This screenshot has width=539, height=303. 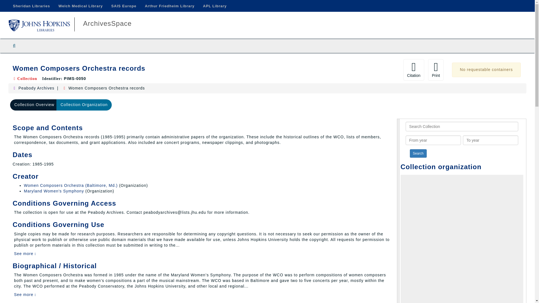 What do you see at coordinates (25, 254) in the screenshot?
I see `See more` at bounding box center [25, 254].